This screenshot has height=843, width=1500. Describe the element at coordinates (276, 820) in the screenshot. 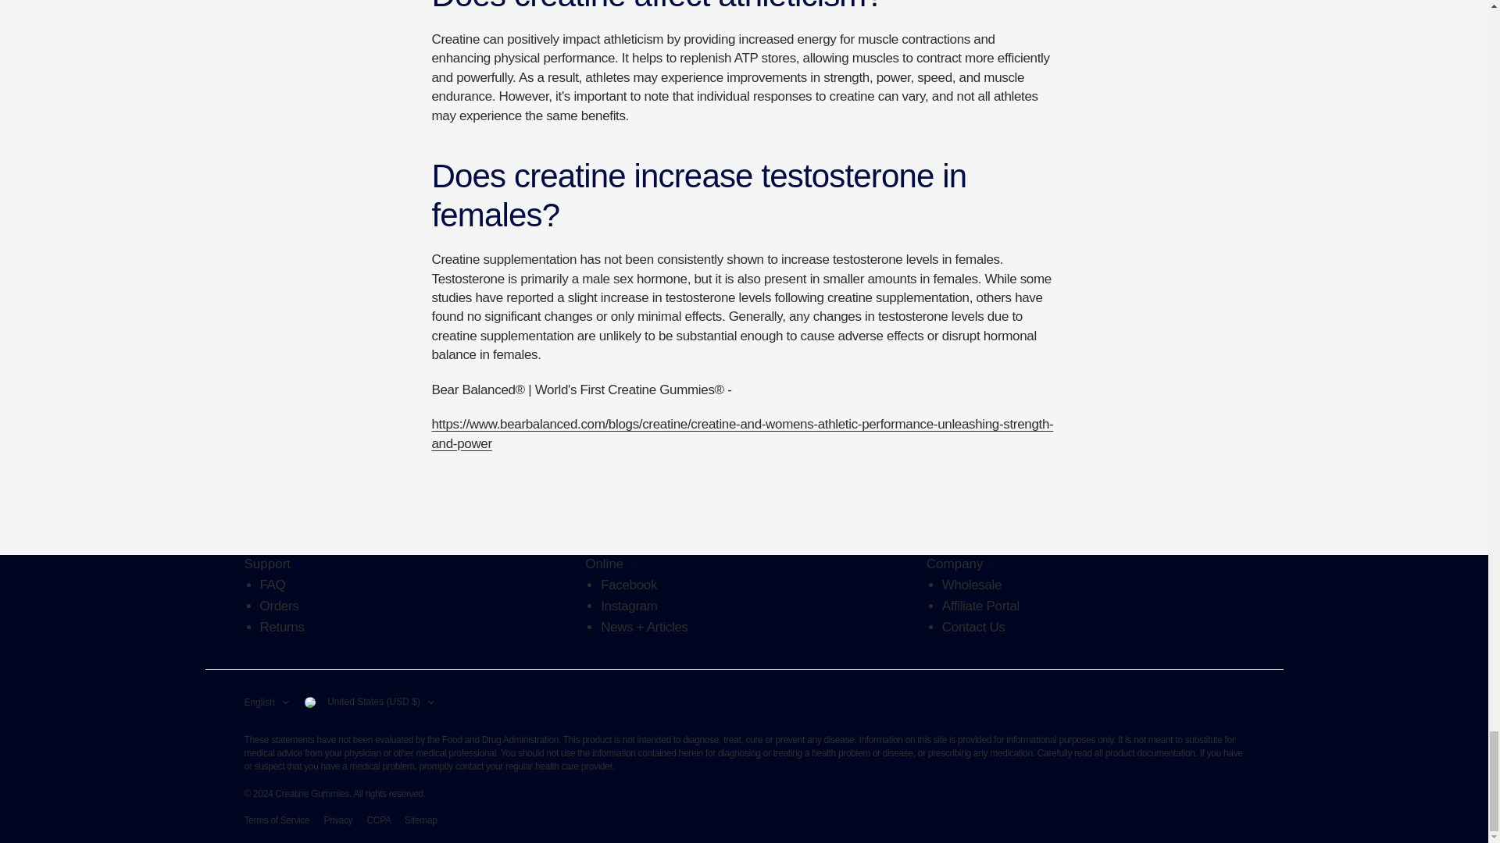

I see `Terms of Service` at that location.